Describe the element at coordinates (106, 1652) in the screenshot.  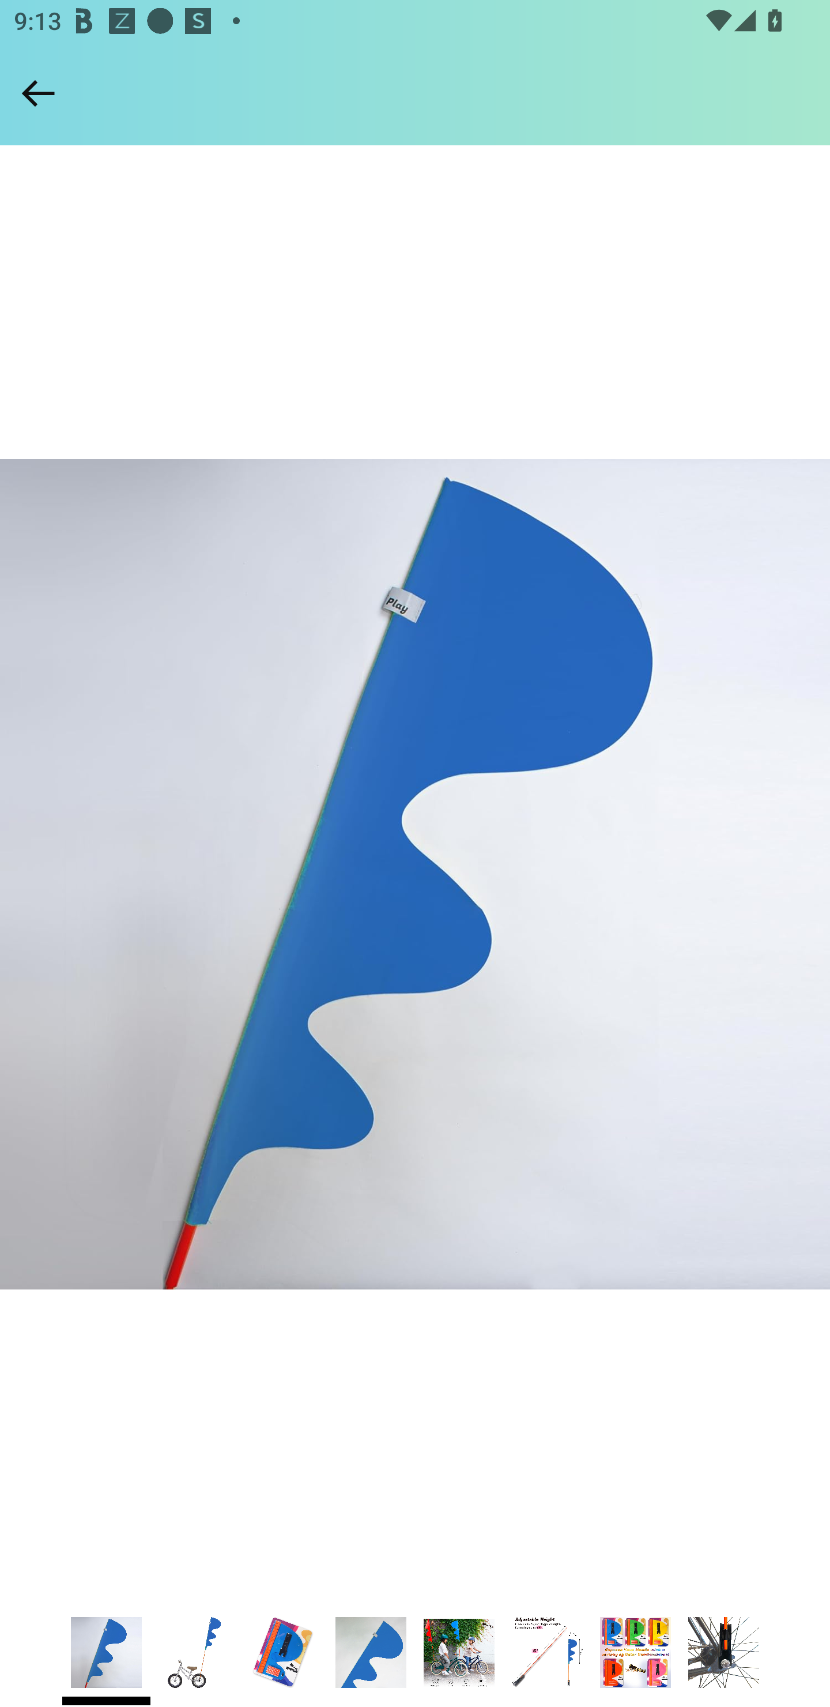
I see `Thumbnail 1` at that location.